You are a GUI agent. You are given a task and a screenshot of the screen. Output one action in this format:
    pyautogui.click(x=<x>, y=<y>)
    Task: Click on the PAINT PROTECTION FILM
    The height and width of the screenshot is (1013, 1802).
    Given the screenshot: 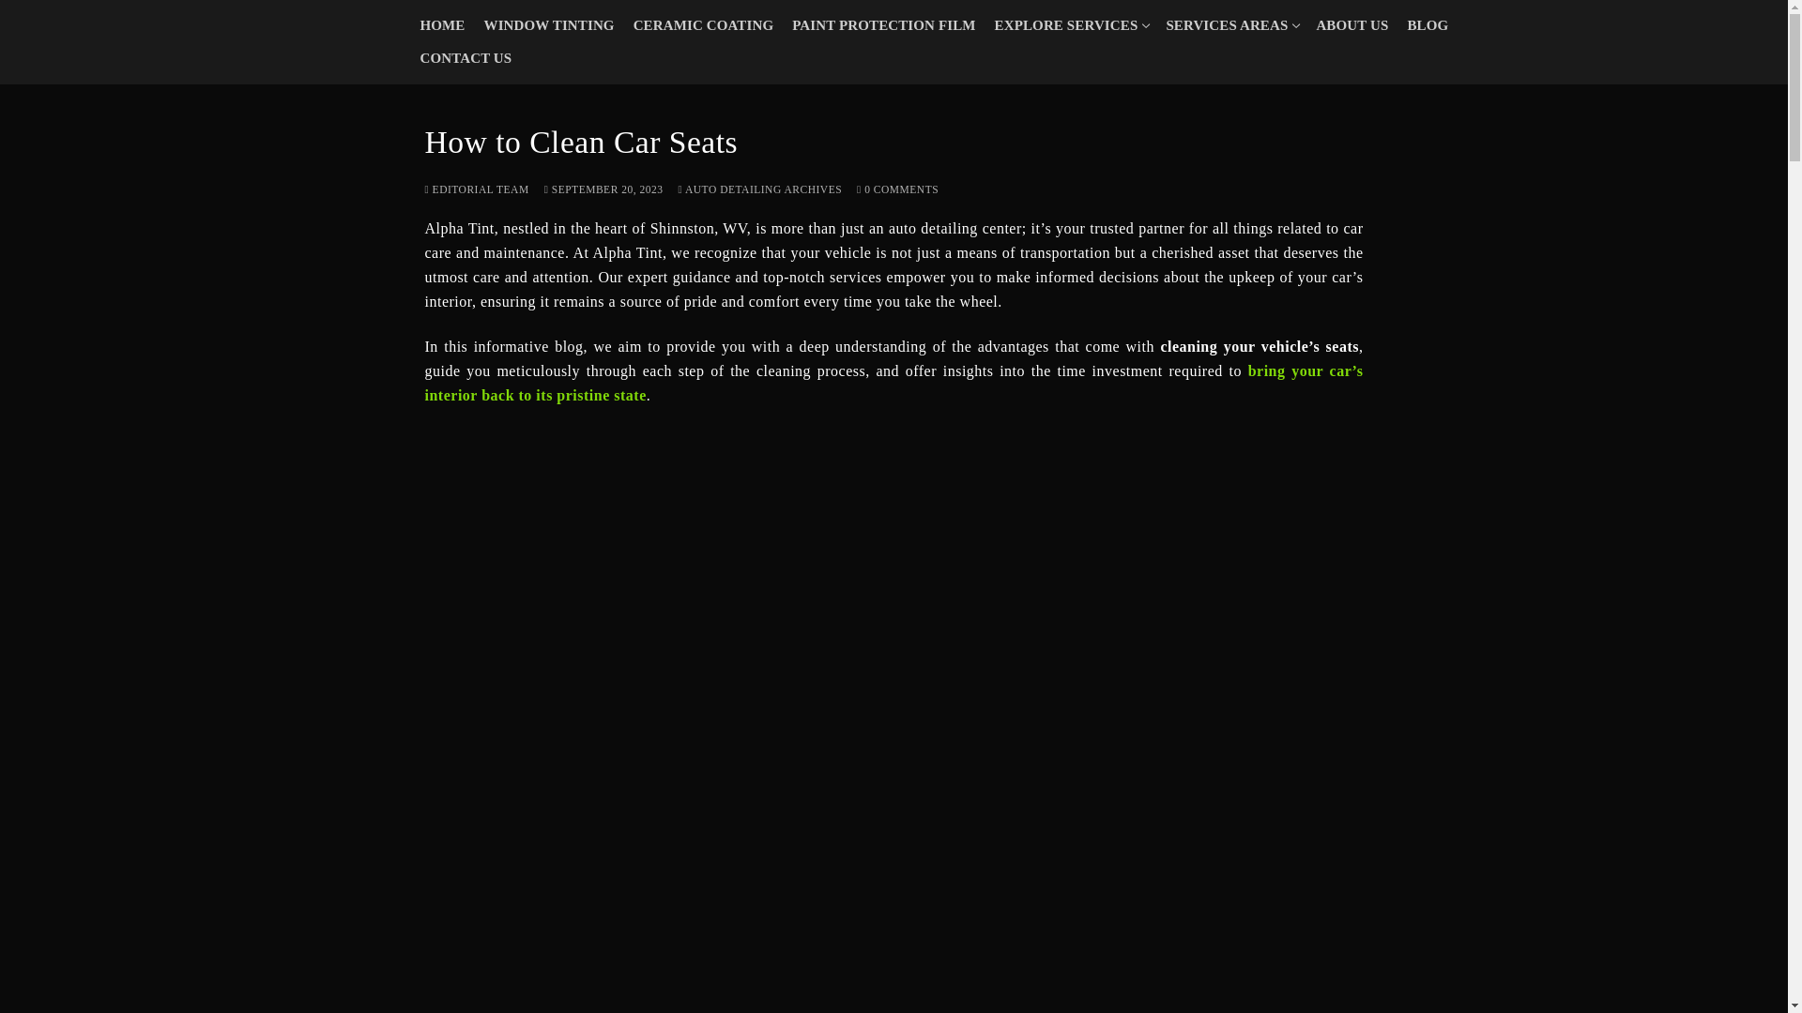 What is the action you would take?
    pyautogui.click(x=1351, y=25)
    